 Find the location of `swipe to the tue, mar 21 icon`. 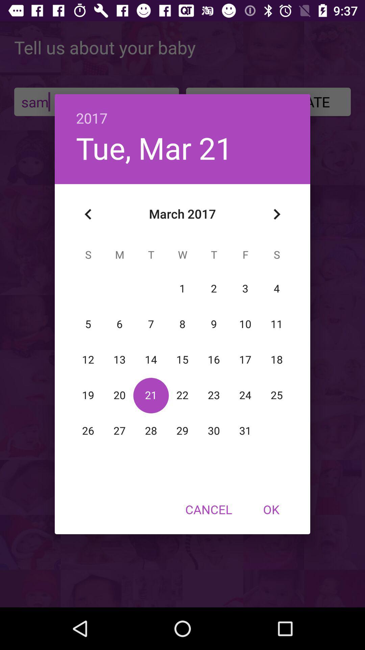

swipe to the tue, mar 21 icon is located at coordinates (154, 148).